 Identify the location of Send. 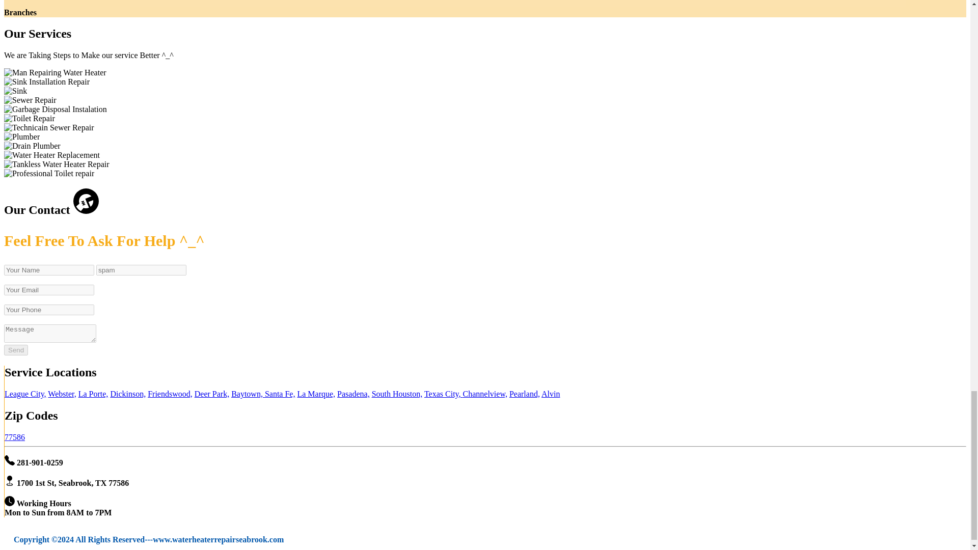
(16, 350).